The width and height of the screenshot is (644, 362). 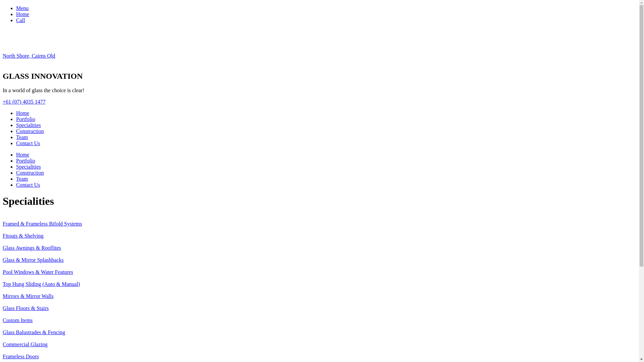 I want to click on Team, so click(x=22, y=137).